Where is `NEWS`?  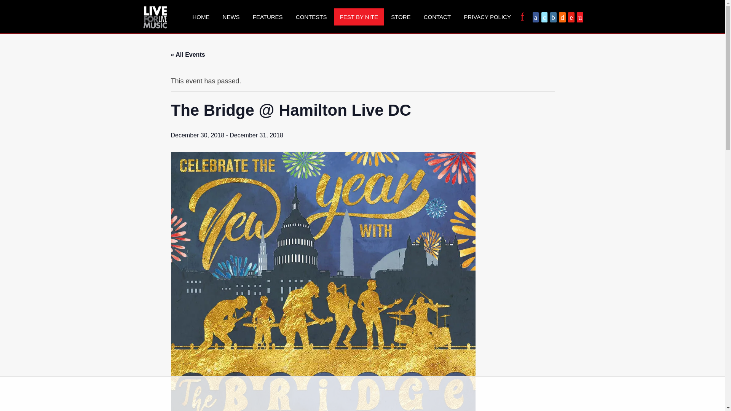
NEWS is located at coordinates (231, 17).